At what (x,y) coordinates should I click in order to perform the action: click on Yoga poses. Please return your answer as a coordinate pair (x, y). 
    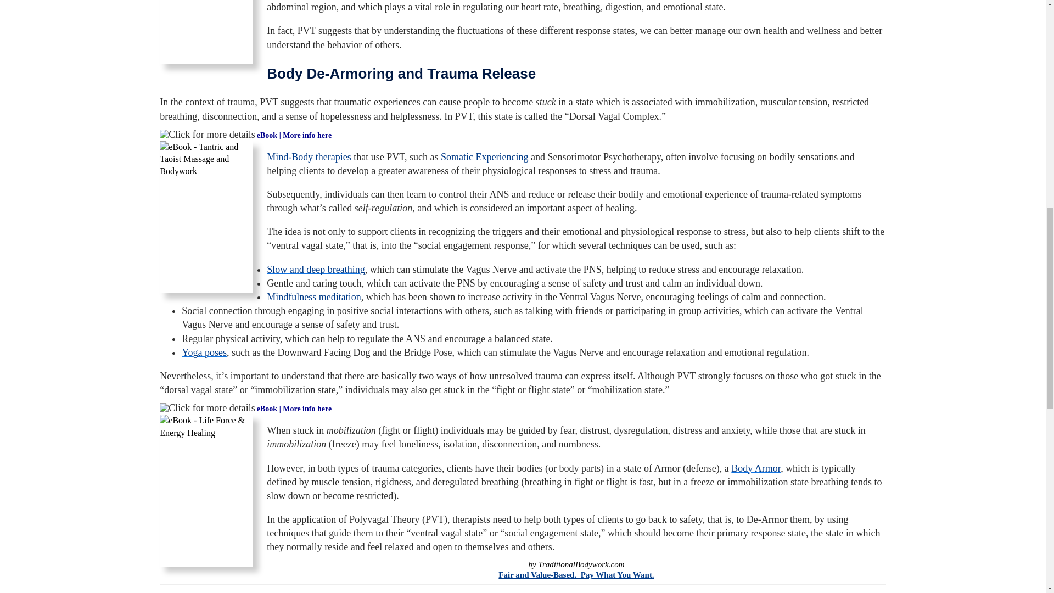
    Looking at the image, I should click on (204, 353).